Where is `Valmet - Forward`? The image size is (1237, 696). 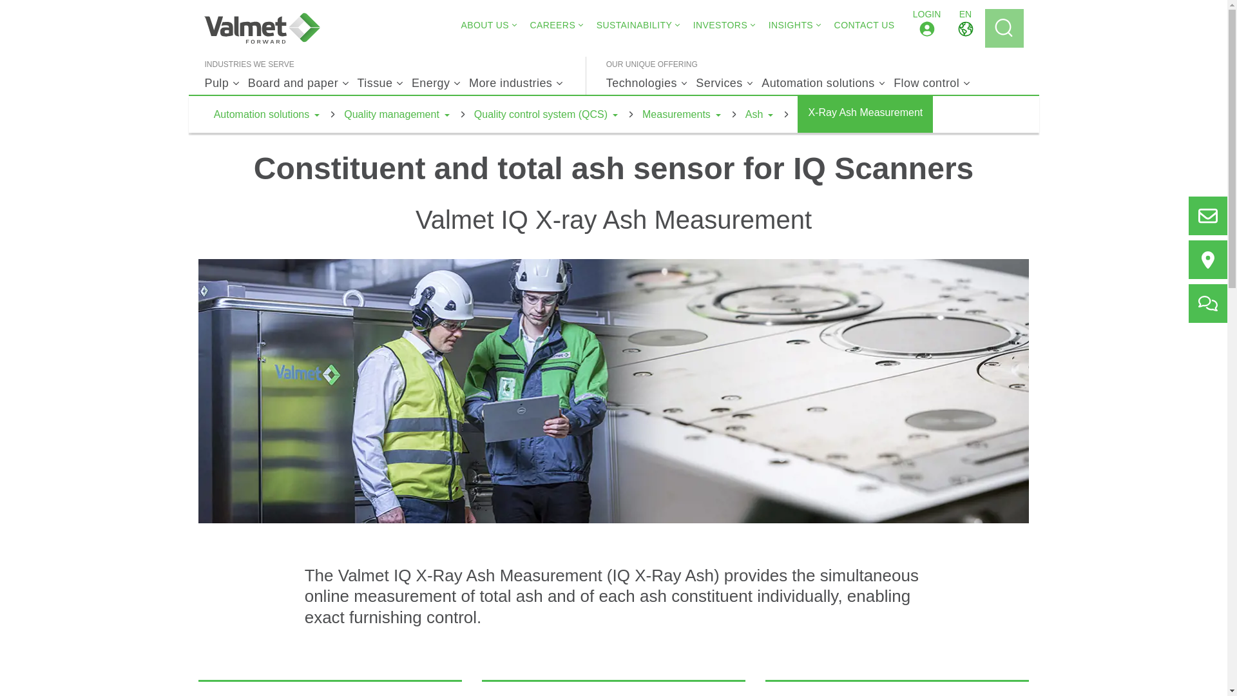 Valmet - Forward is located at coordinates (262, 28).